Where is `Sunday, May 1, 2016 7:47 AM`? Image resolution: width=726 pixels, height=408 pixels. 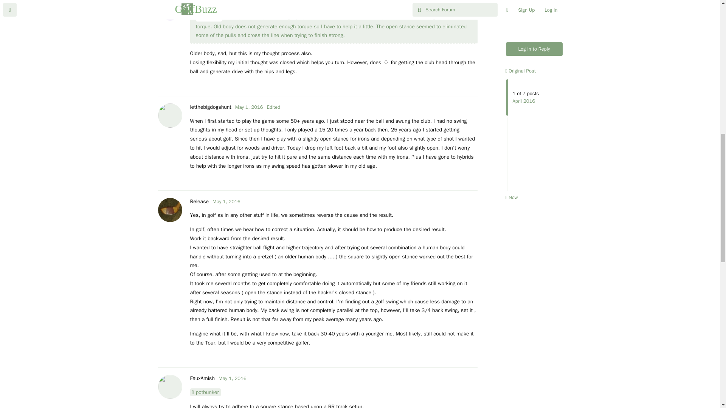 Sunday, May 1, 2016 7:47 AM is located at coordinates (232, 378).